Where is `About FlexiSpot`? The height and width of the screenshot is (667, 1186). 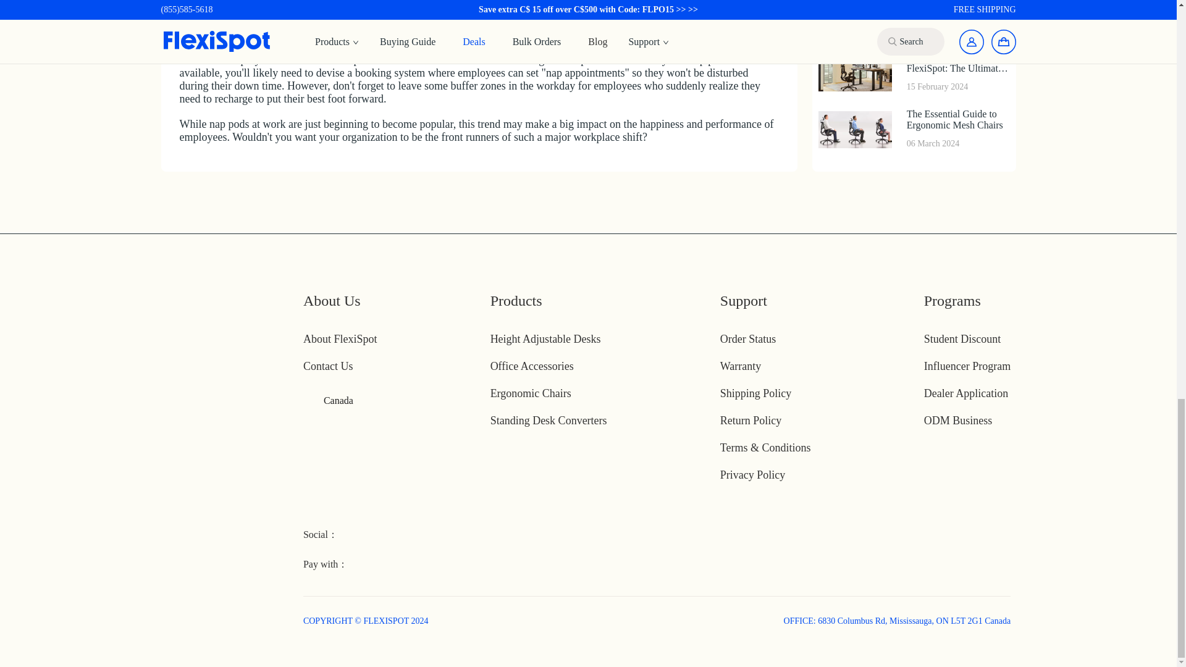 About FlexiSpot is located at coordinates (340, 338).